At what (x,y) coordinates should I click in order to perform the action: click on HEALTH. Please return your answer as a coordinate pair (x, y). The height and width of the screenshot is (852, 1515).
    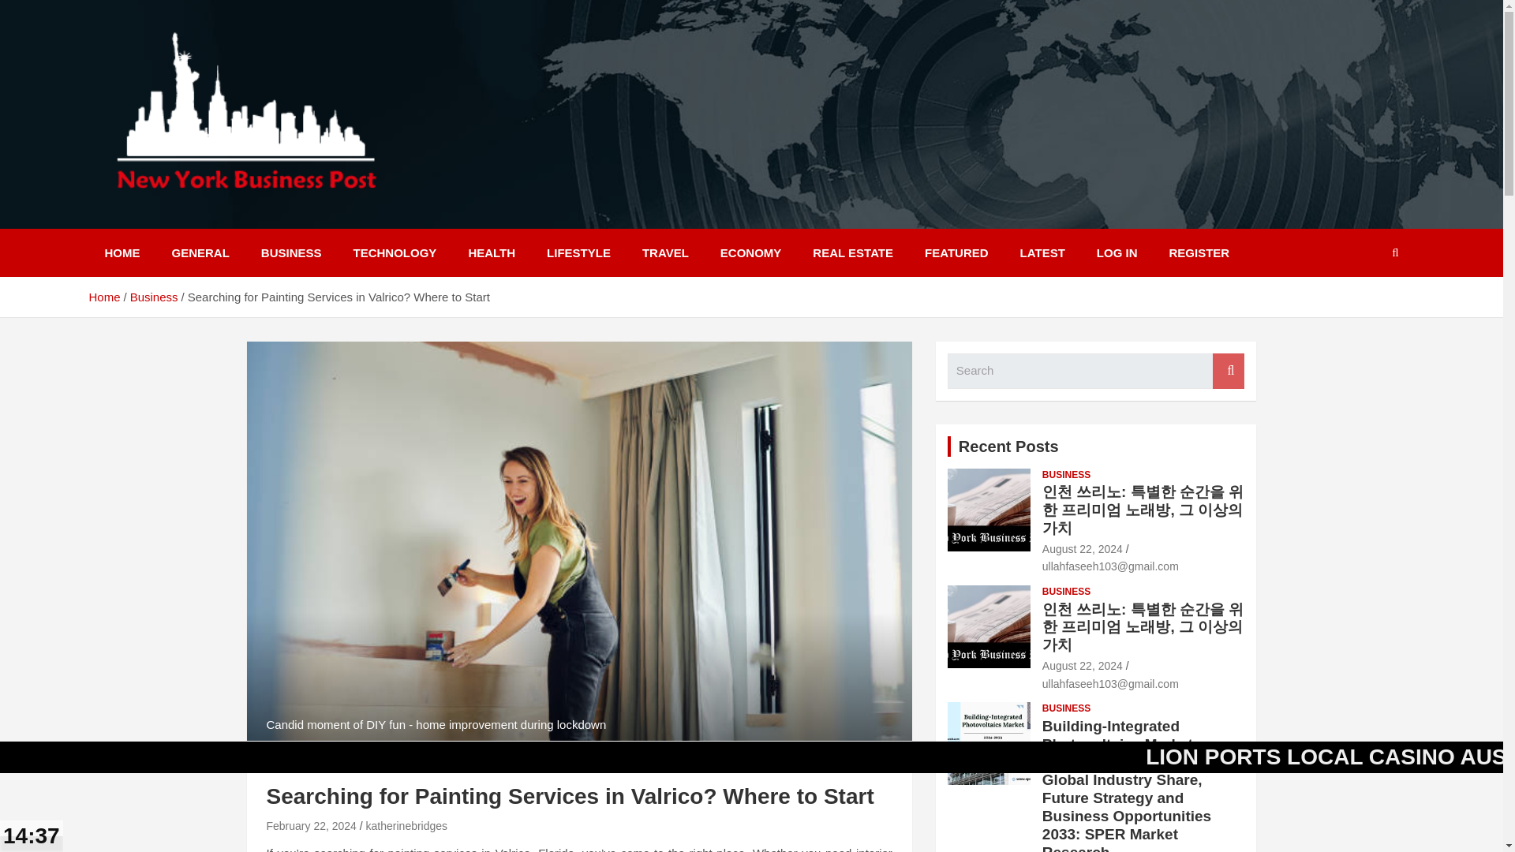
    Looking at the image, I should click on (491, 252).